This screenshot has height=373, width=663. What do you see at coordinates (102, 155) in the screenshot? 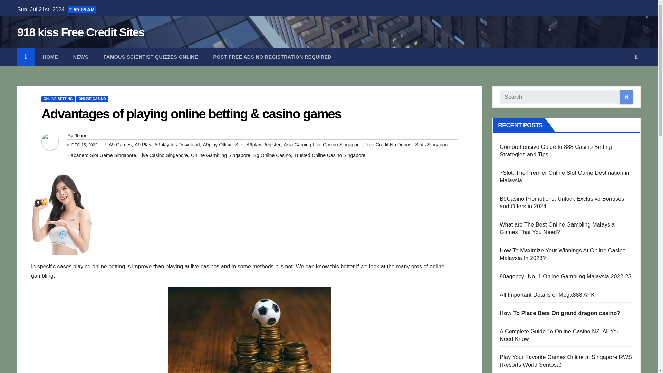
I see `Habanero Slot Game Singapore` at bounding box center [102, 155].